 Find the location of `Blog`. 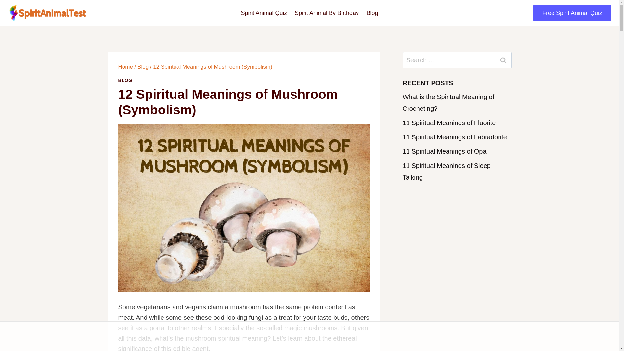

Blog is located at coordinates (372, 13).